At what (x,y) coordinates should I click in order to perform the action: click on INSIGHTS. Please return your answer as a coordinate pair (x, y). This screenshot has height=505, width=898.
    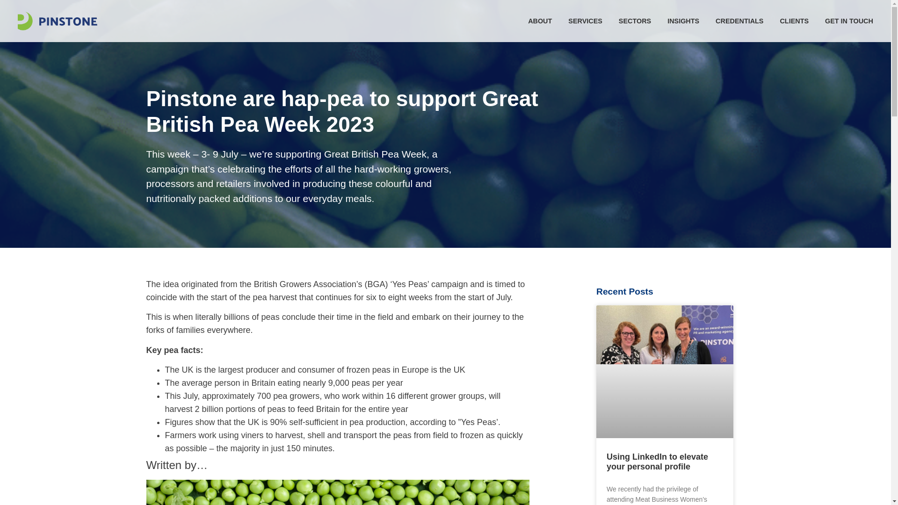
    Looking at the image, I should click on (683, 21).